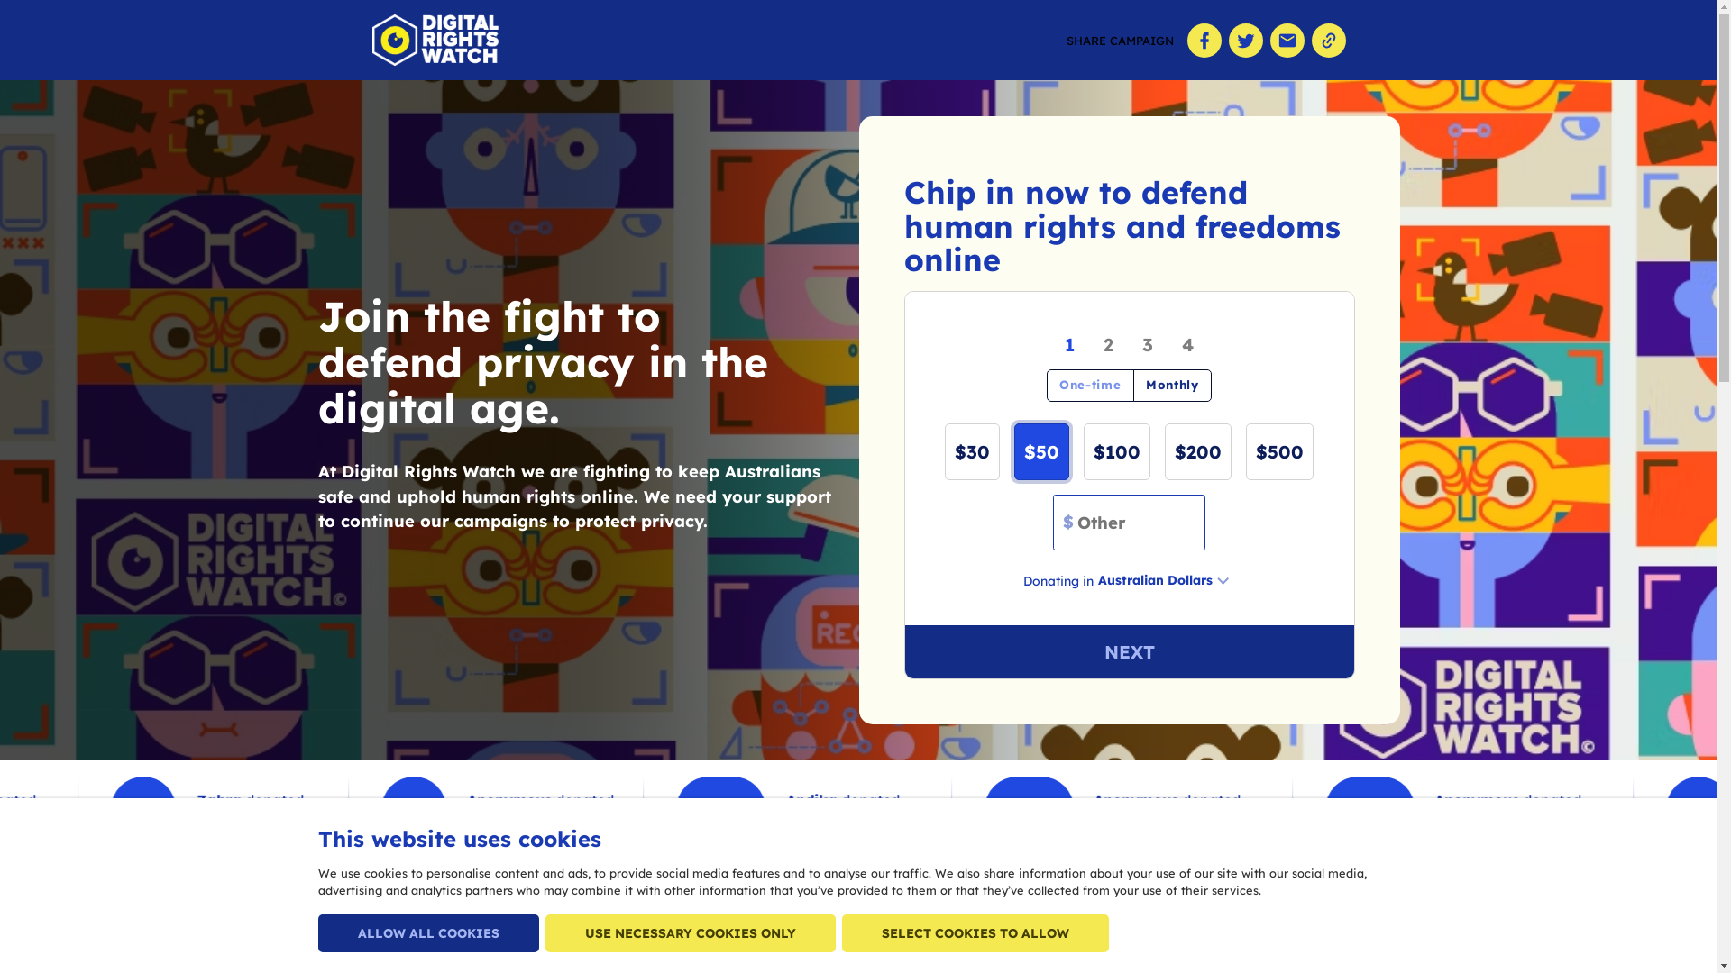  Describe the element at coordinates (690, 933) in the screenshot. I see `USE NECESSARY COOKIES ONLY` at that location.